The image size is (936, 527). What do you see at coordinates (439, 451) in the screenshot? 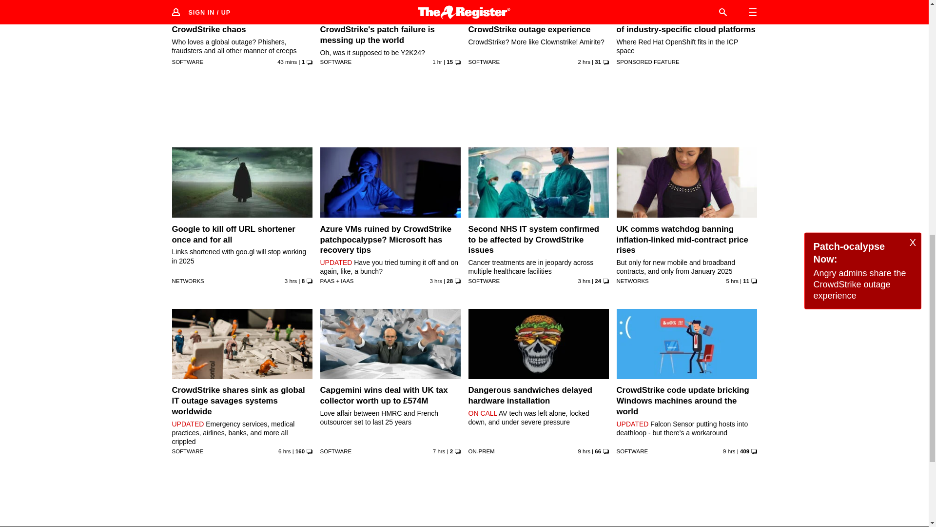
I see `19 Jul 2024 8:43` at bounding box center [439, 451].